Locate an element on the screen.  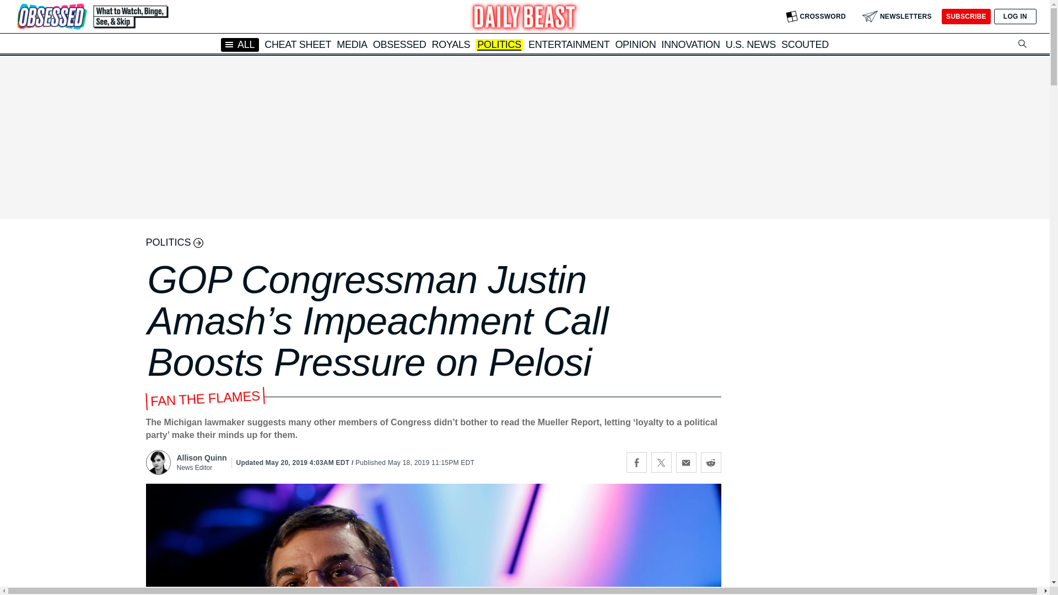
LOG IN is located at coordinates (1015, 17).